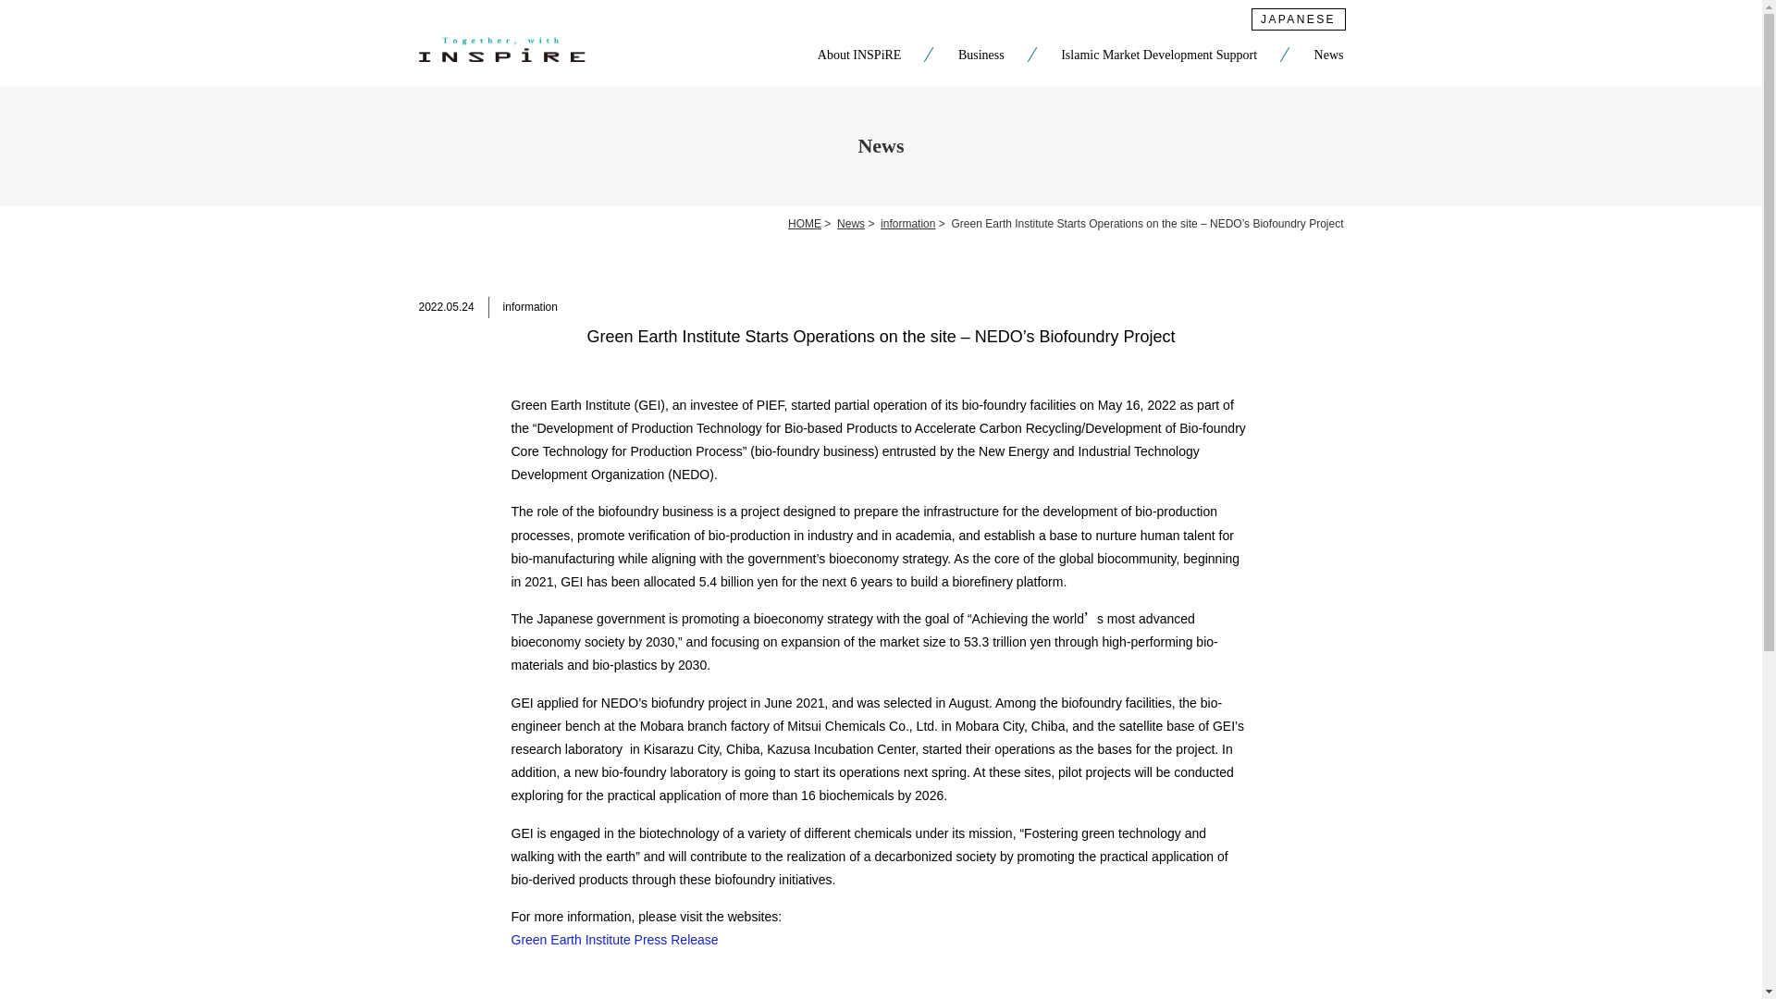 The image size is (1776, 999). Describe the element at coordinates (981, 58) in the screenshot. I see `Business` at that location.